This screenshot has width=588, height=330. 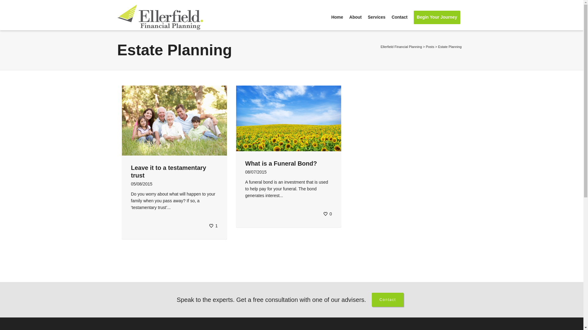 I want to click on Home, so click(x=337, y=17).